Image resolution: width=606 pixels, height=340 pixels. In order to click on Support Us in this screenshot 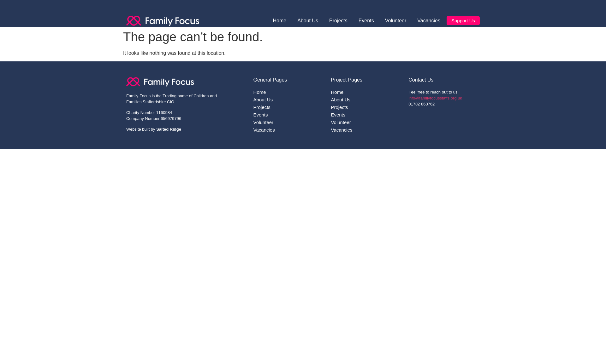, I will do `click(463, 20)`.